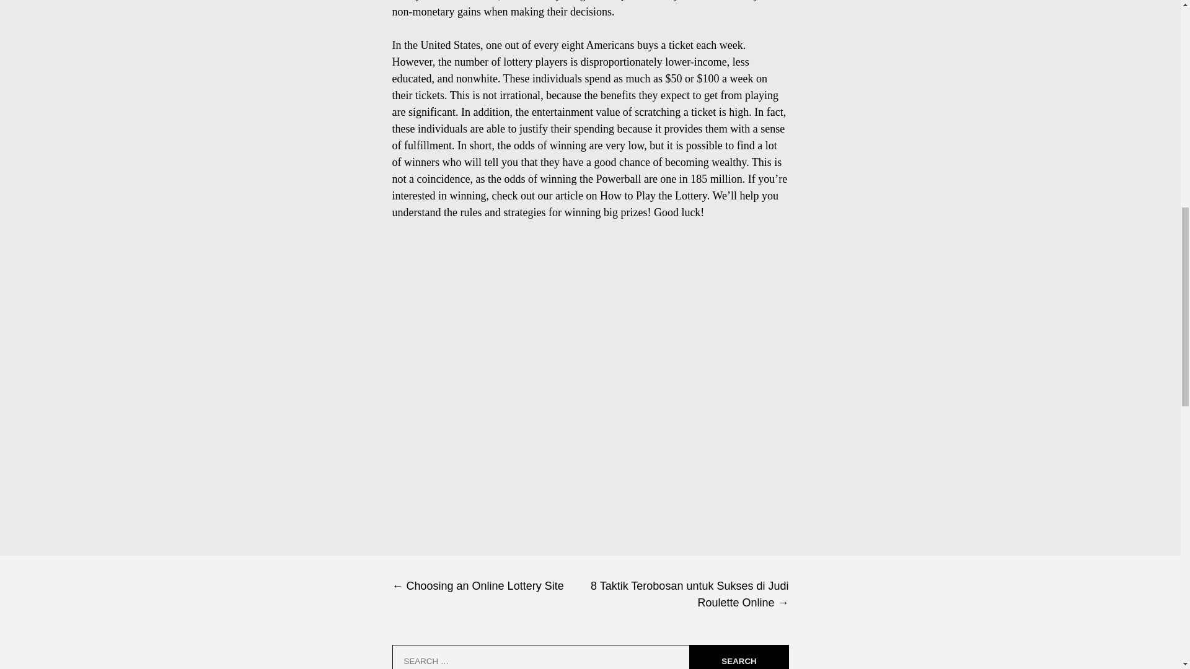 The height and width of the screenshot is (669, 1190). I want to click on Search, so click(738, 657).